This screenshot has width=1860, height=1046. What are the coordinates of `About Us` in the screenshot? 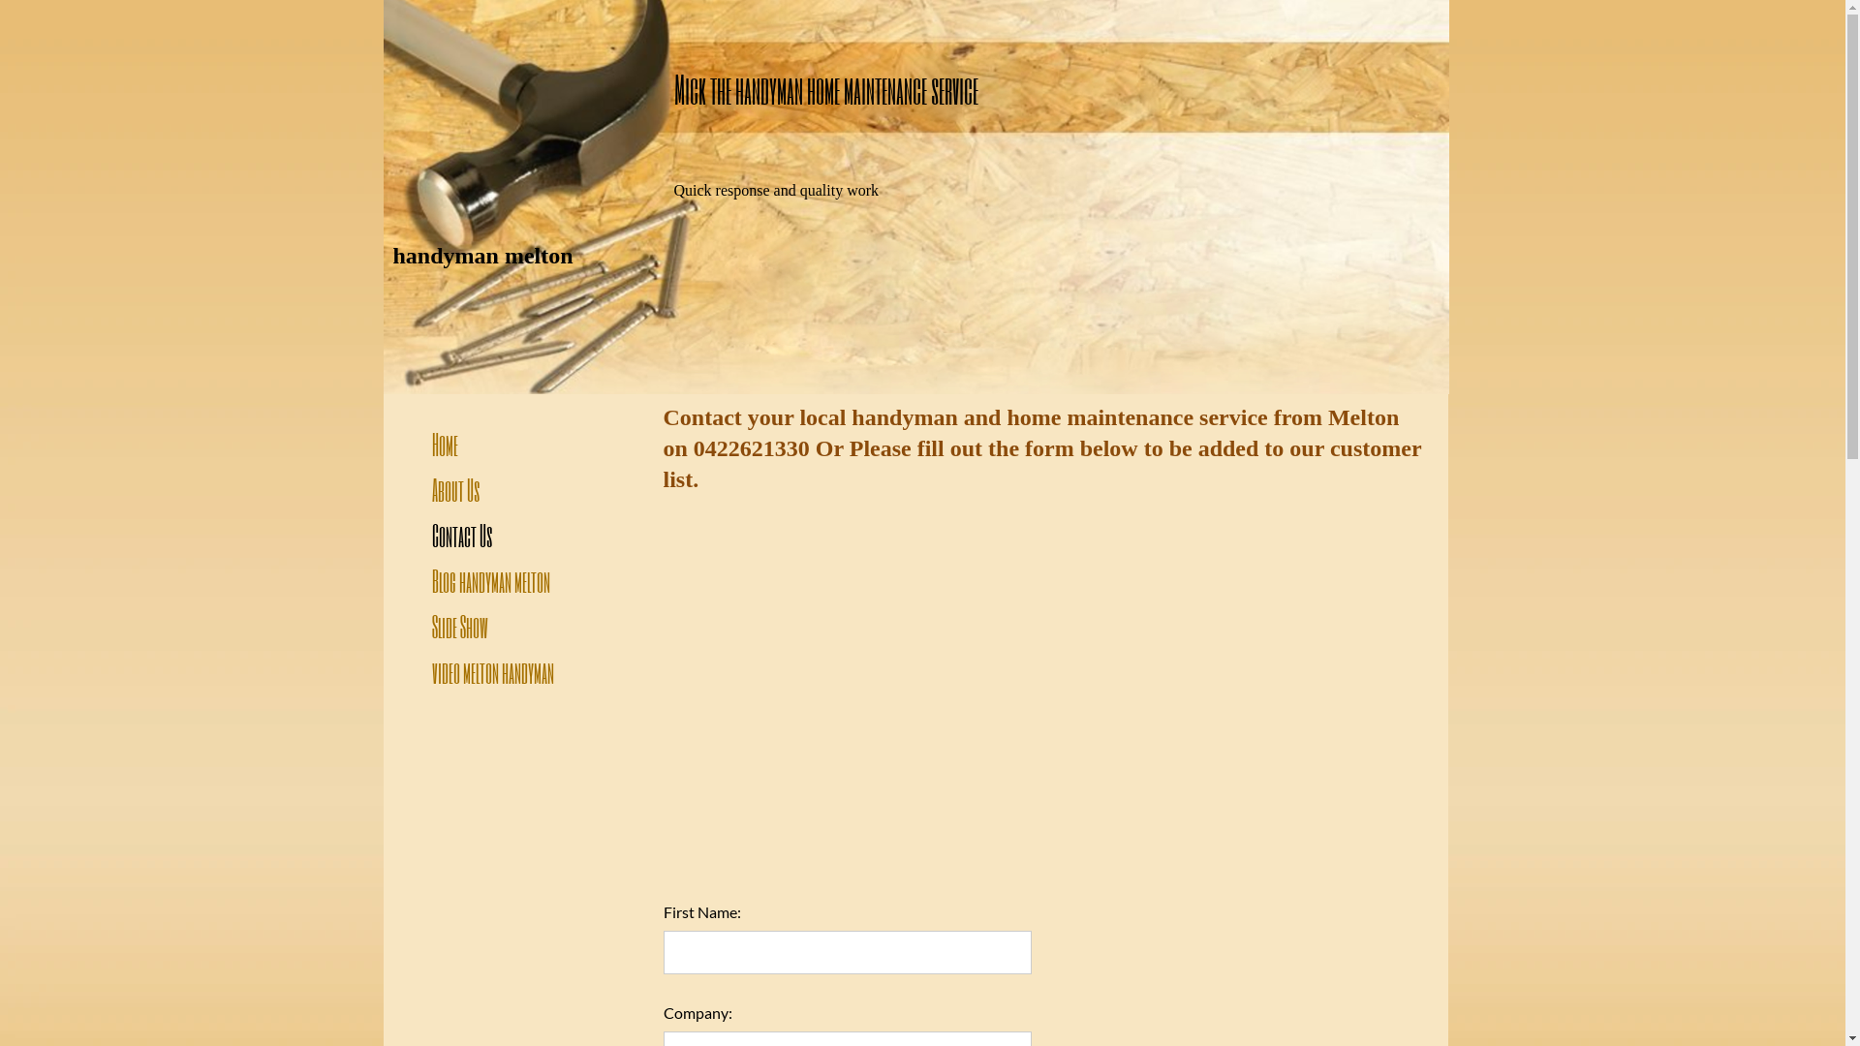 It's located at (456, 490).